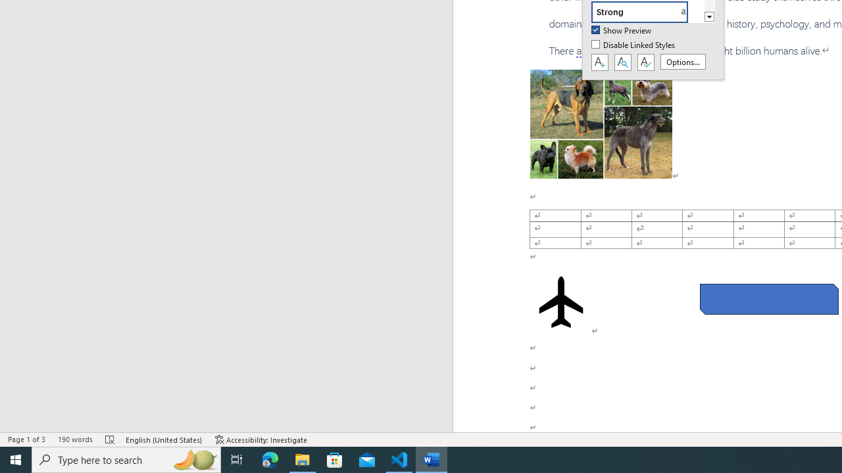 The image size is (842, 473). I want to click on Rectangle: Diagonal Corners Snipped 2, so click(768, 299).